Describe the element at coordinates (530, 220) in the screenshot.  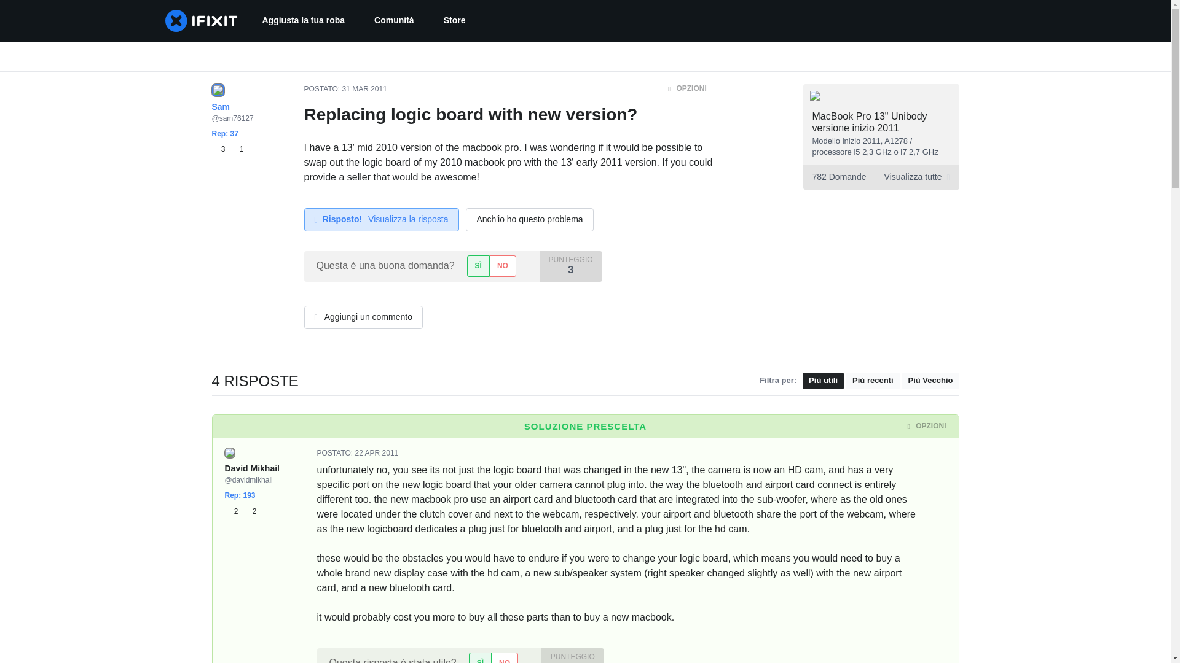
I see `Fri, 22 Apr 2011 17:47:36 -0700` at that location.